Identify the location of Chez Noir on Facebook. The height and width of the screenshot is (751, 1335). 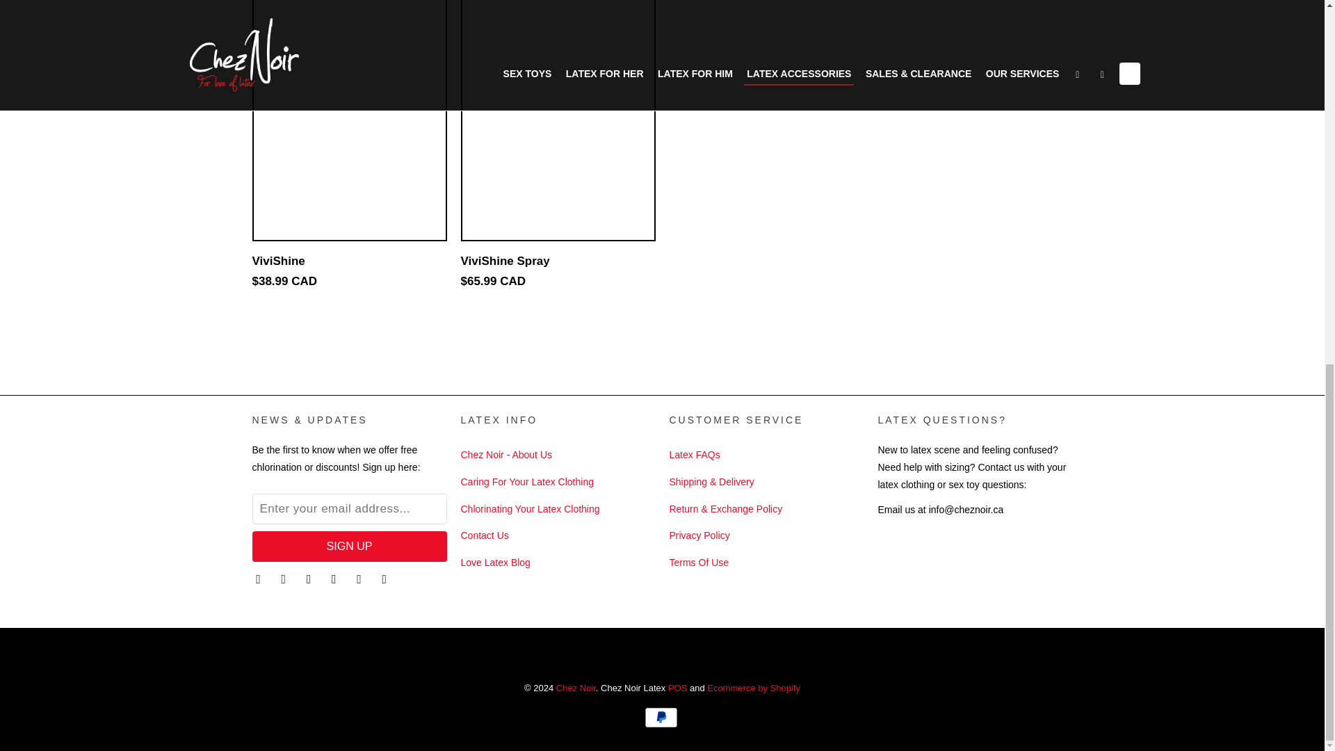
(285, 579).